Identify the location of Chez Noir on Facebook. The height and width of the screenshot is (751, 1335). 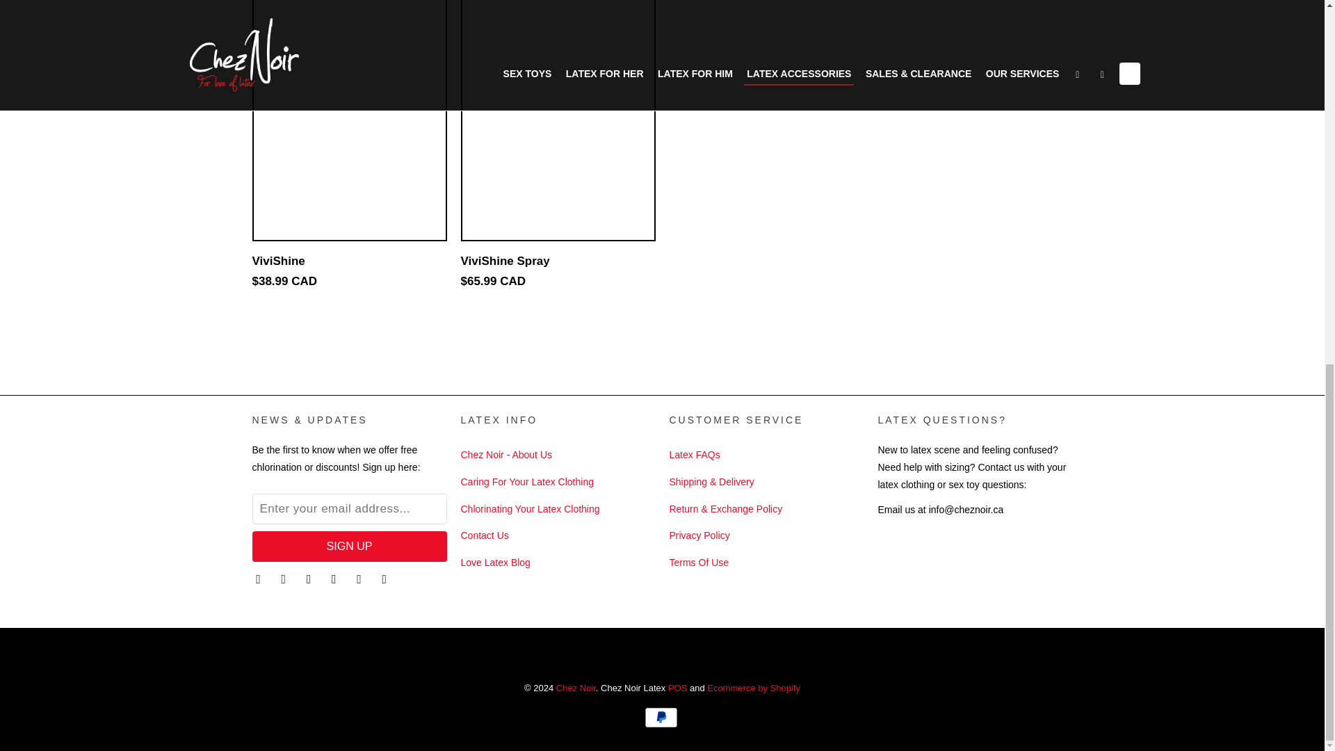
(285, 579).